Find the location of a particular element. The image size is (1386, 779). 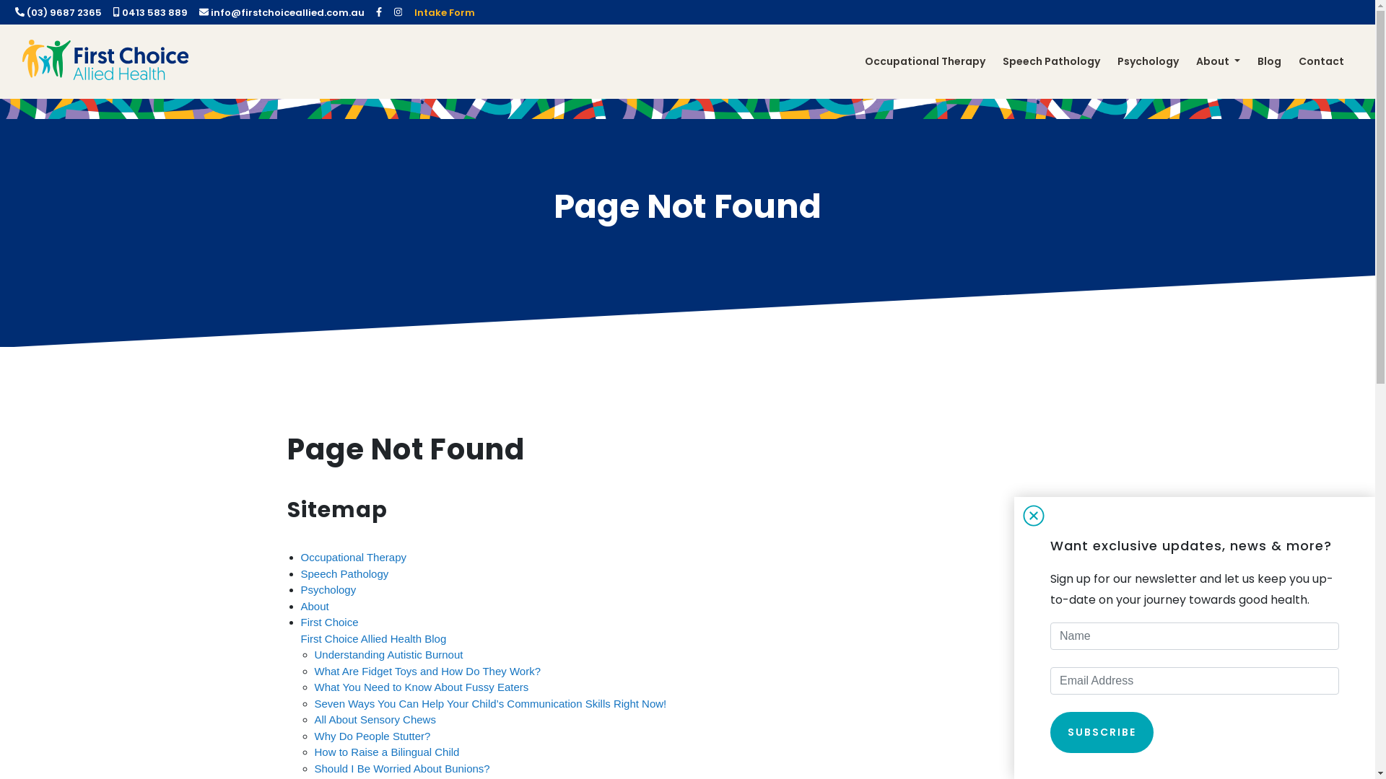

First Choice is located at coordinates (329, 622).